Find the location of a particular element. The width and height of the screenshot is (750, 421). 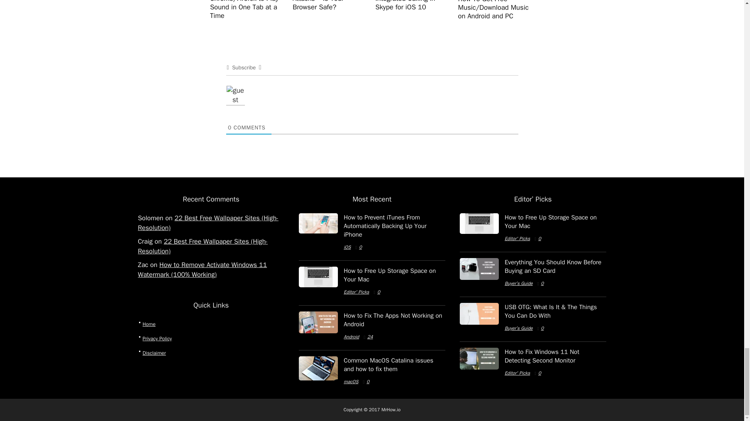

How to Turn Off Integrated Calling in Skype for iOS 10 is located at coordinates (405, 5).